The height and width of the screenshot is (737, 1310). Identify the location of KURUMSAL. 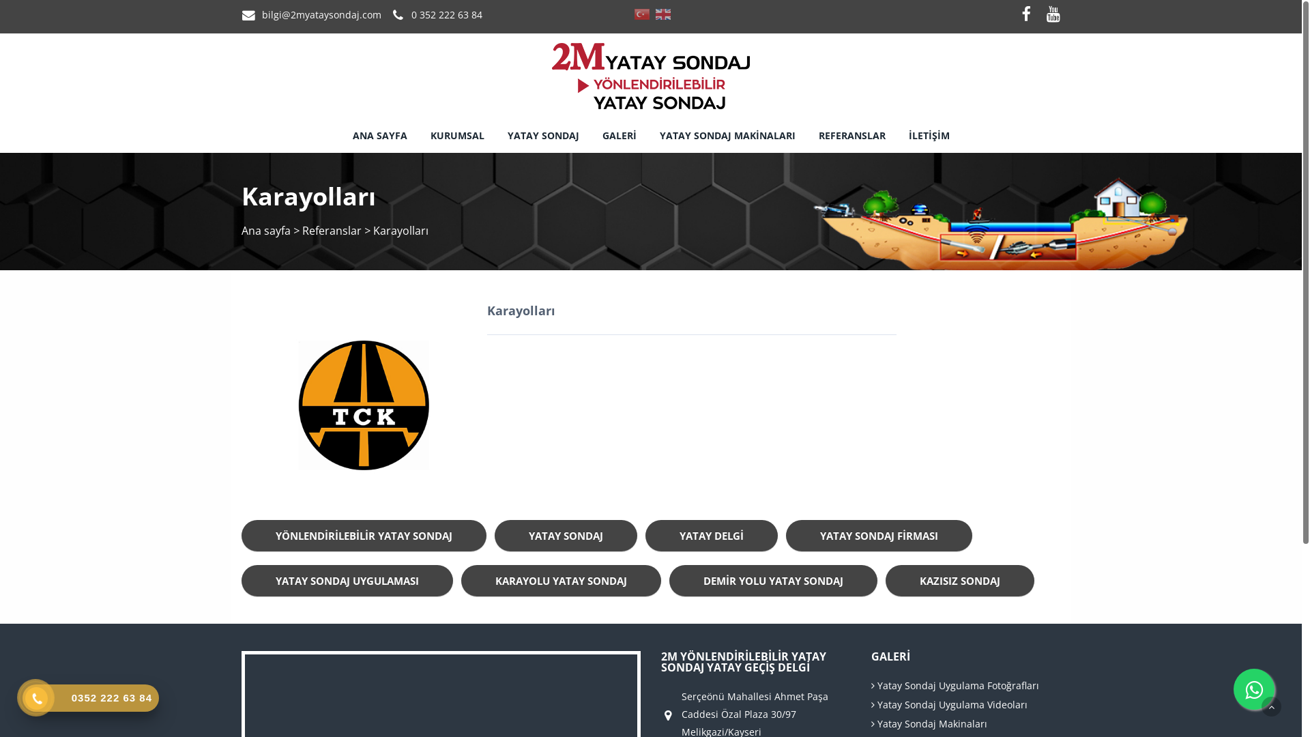
(457, 136).